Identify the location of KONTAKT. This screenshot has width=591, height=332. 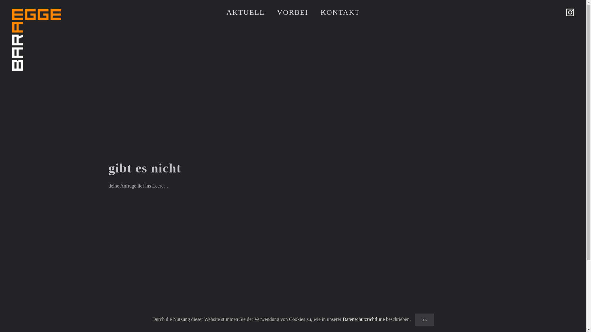
(340, 12).